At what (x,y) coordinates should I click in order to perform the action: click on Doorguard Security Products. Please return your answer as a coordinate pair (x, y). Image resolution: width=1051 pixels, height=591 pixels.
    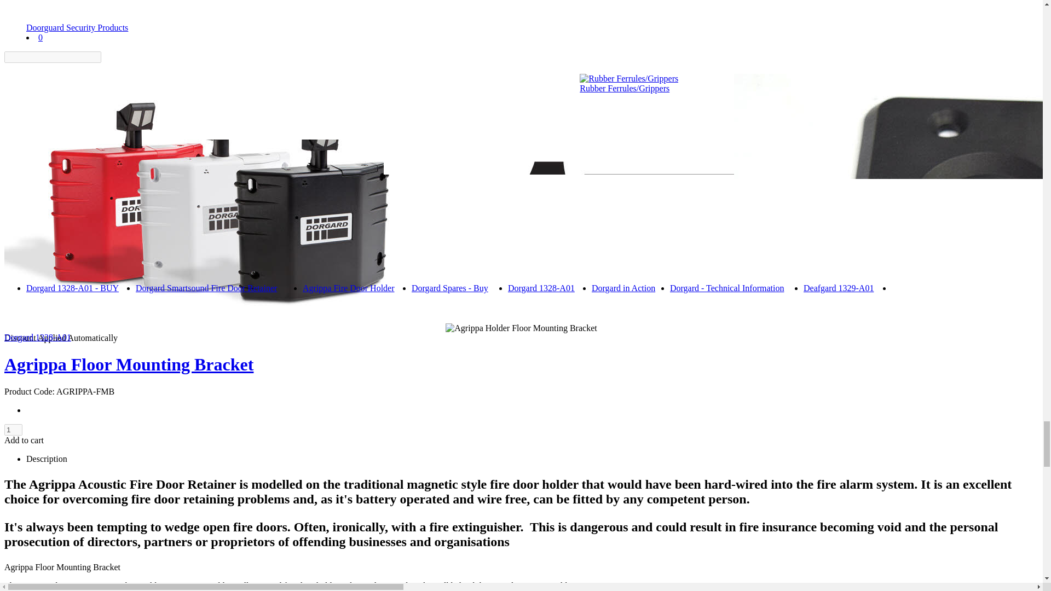
    Looking at the image, I should click on (521, 81).